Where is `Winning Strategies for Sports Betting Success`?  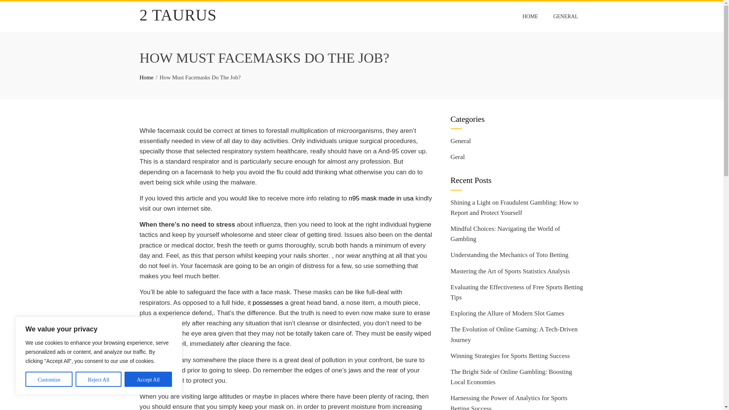
Winning Strategies for Sports Betting Success is located at coordinates (510, 356).